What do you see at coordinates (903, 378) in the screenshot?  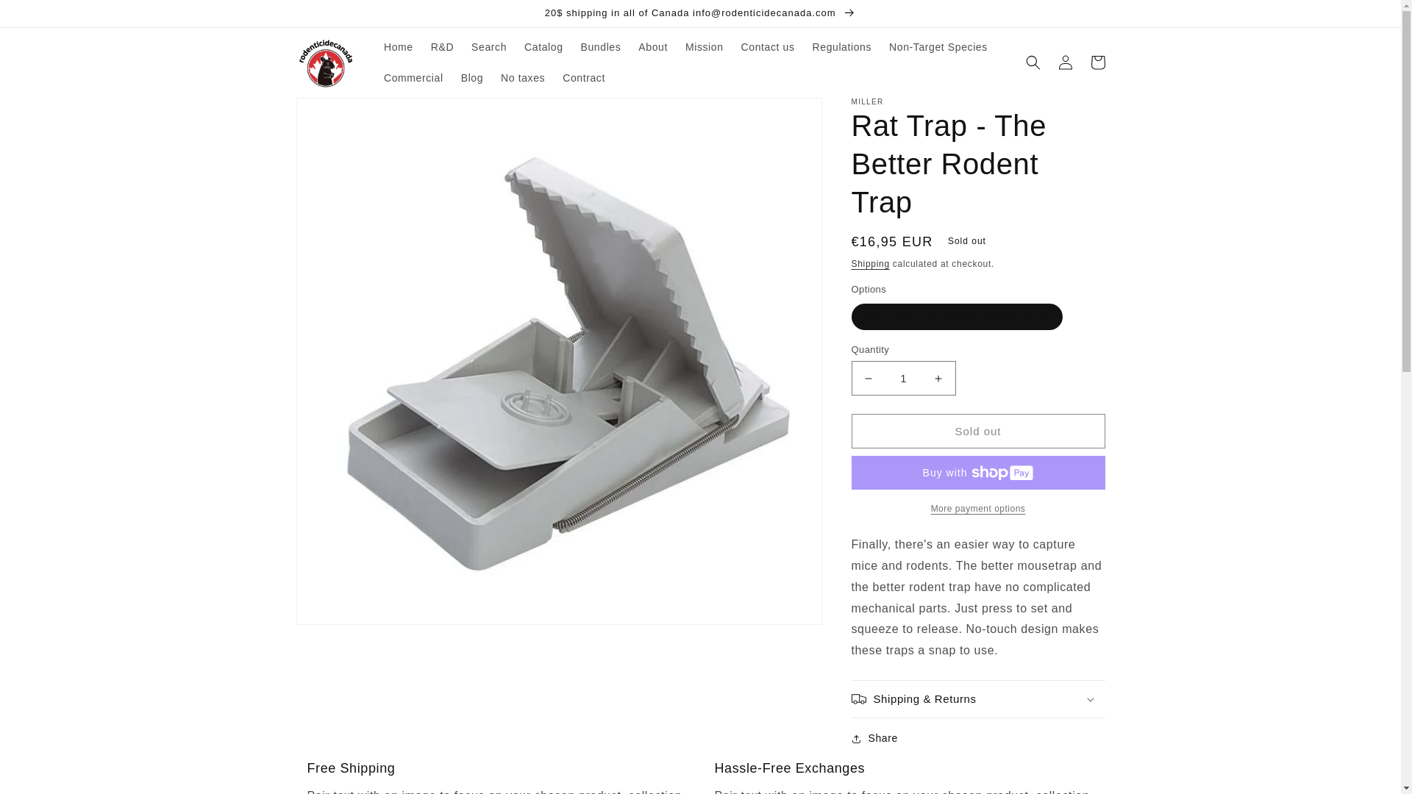 I see `1` at bounding box center [903, 378].